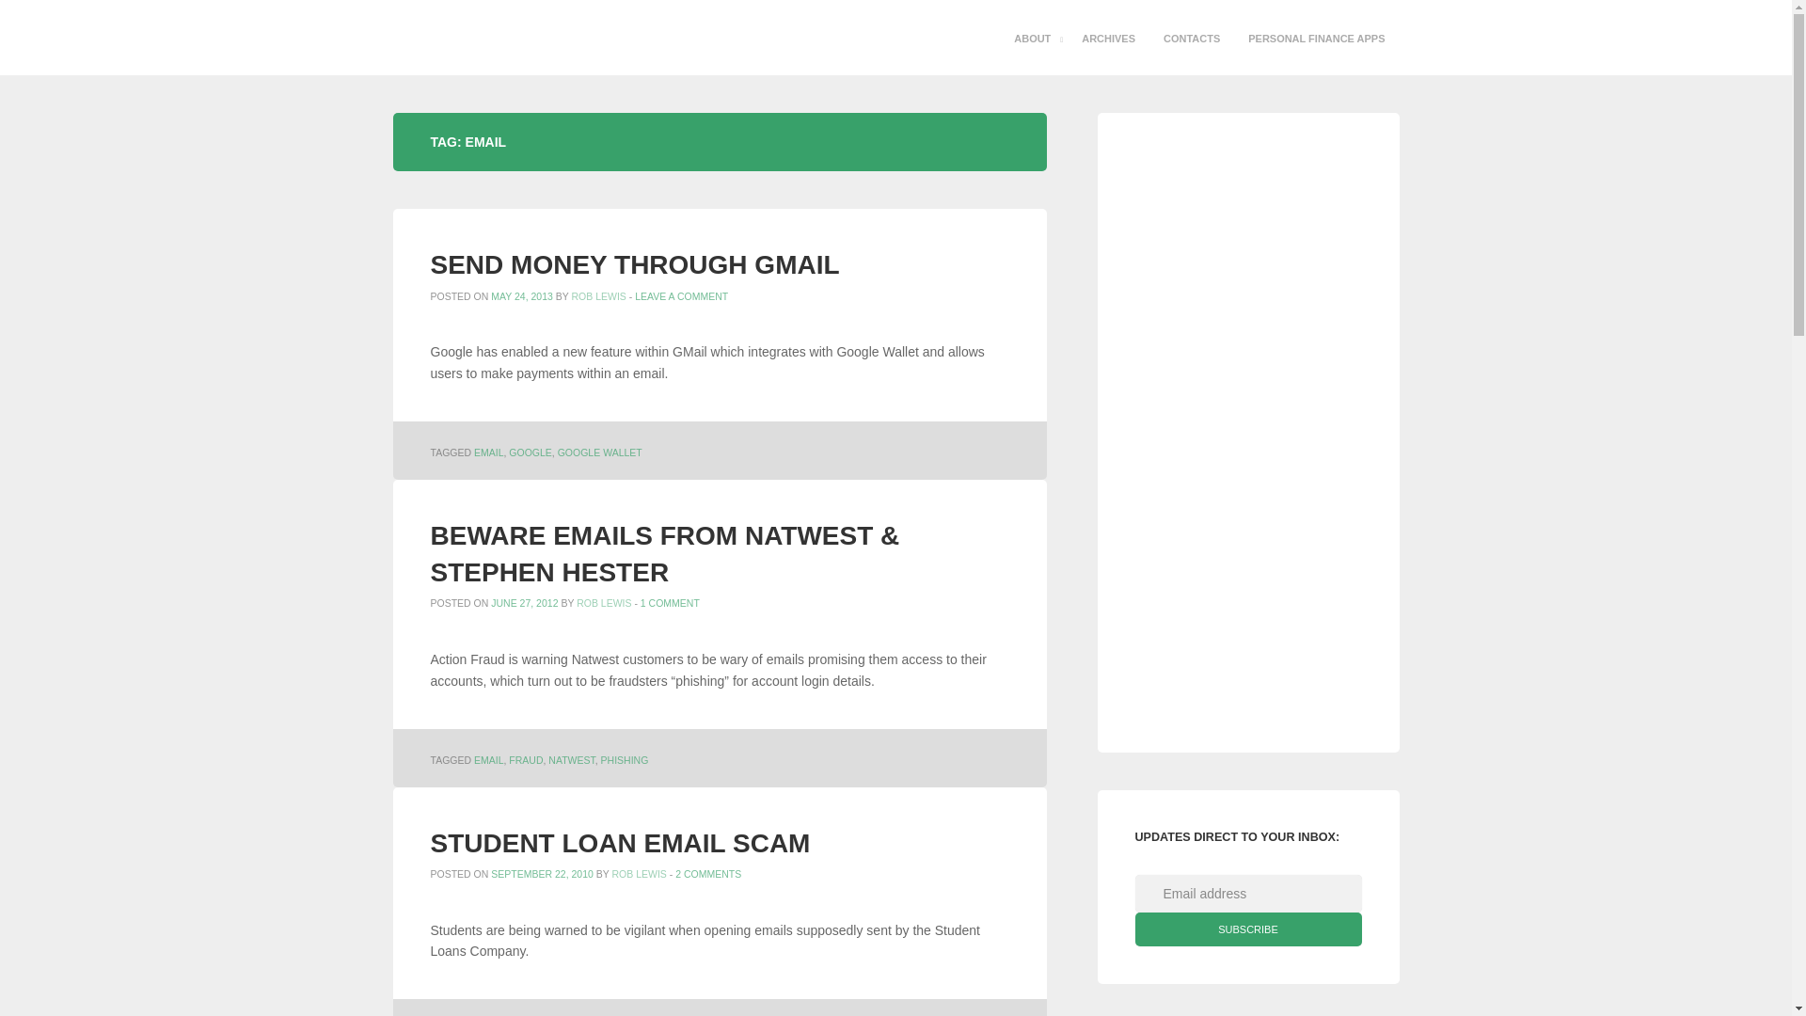 This screenshot has height=1016, width=1806. I want to click on LEAVE A COMMENT, so click(681, 295).